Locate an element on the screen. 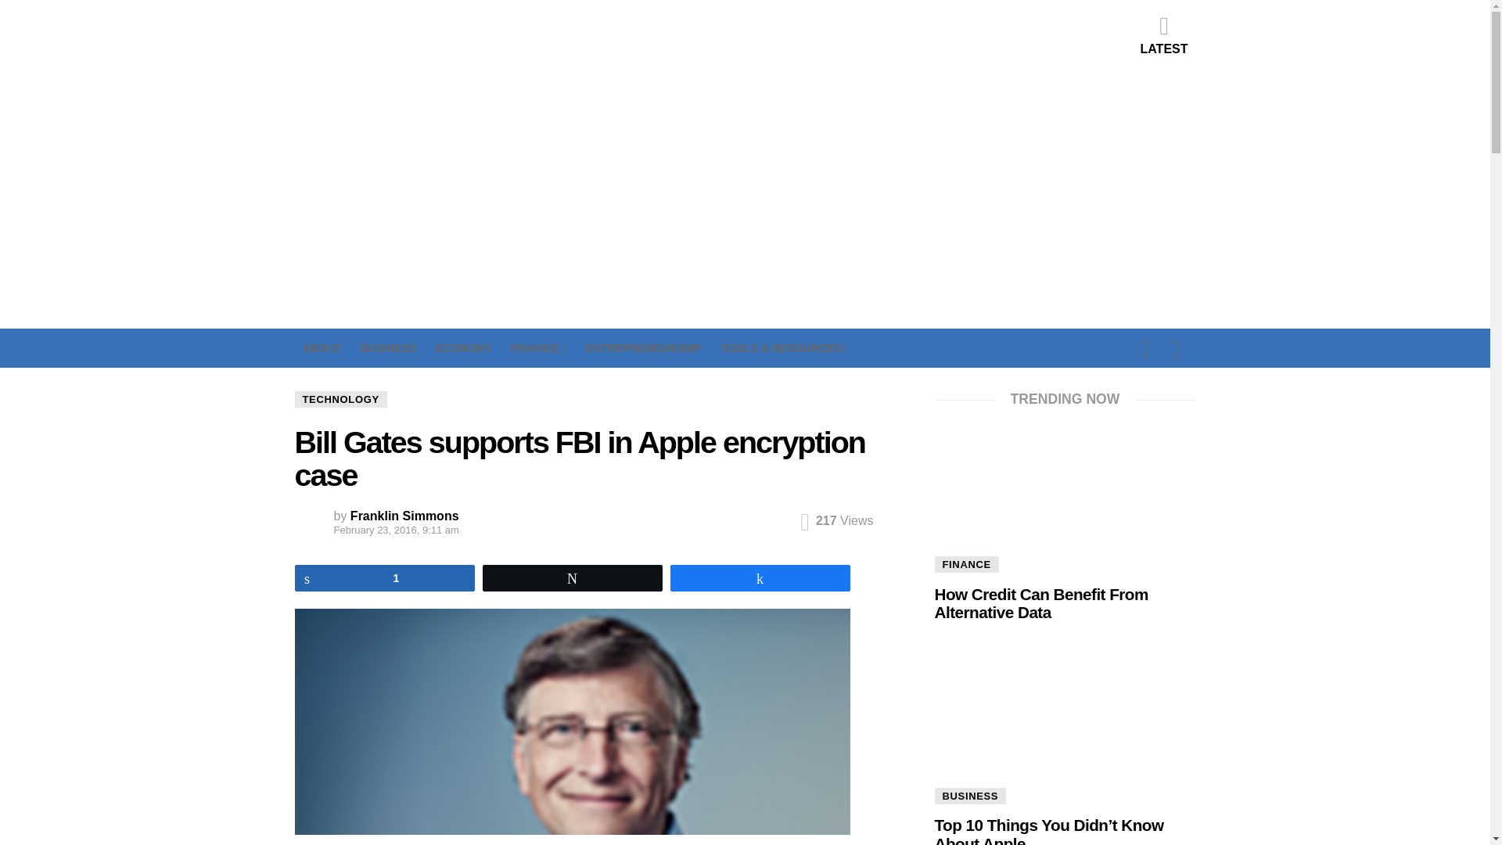 The image size is (1502, 845). ABOUT is located at coordinates (321, 347).